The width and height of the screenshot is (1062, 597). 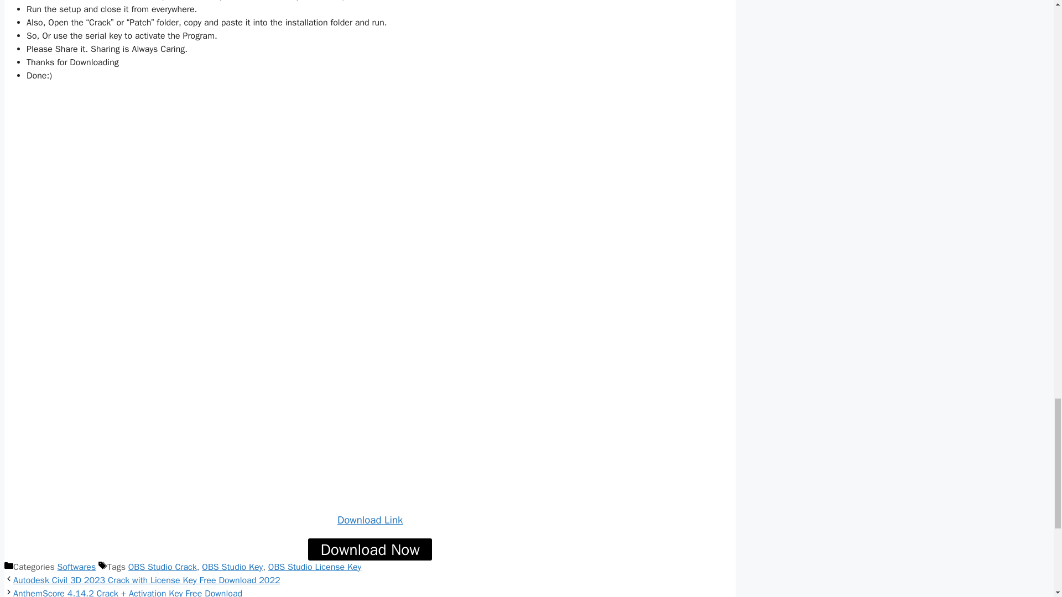 I want to click on Download Link, so click(x=369, y=520).